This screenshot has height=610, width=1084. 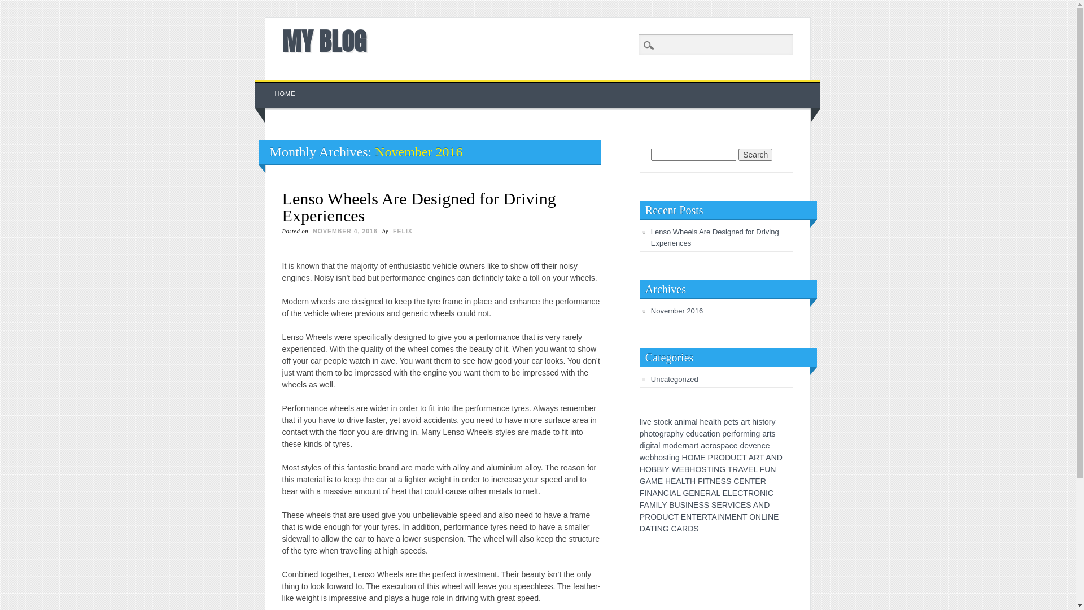 What do you see at coordinates (718, 446) in the screenshot?
I see `s` at bounding box center [718, 446].